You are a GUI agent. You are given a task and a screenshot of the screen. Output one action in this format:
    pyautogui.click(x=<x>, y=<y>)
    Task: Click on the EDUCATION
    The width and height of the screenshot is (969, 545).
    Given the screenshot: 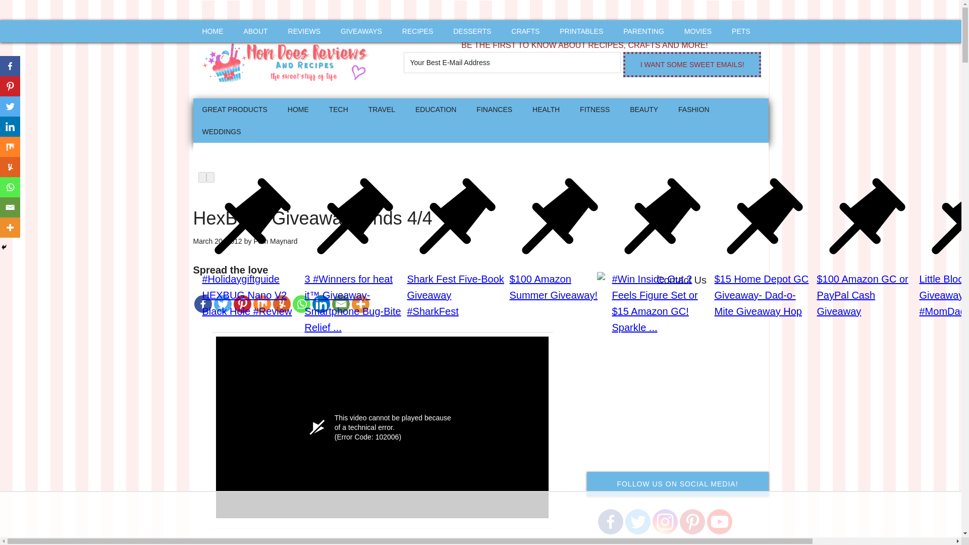 What is the action you would take?
    pyautogui.click(x=435, y=109)
    